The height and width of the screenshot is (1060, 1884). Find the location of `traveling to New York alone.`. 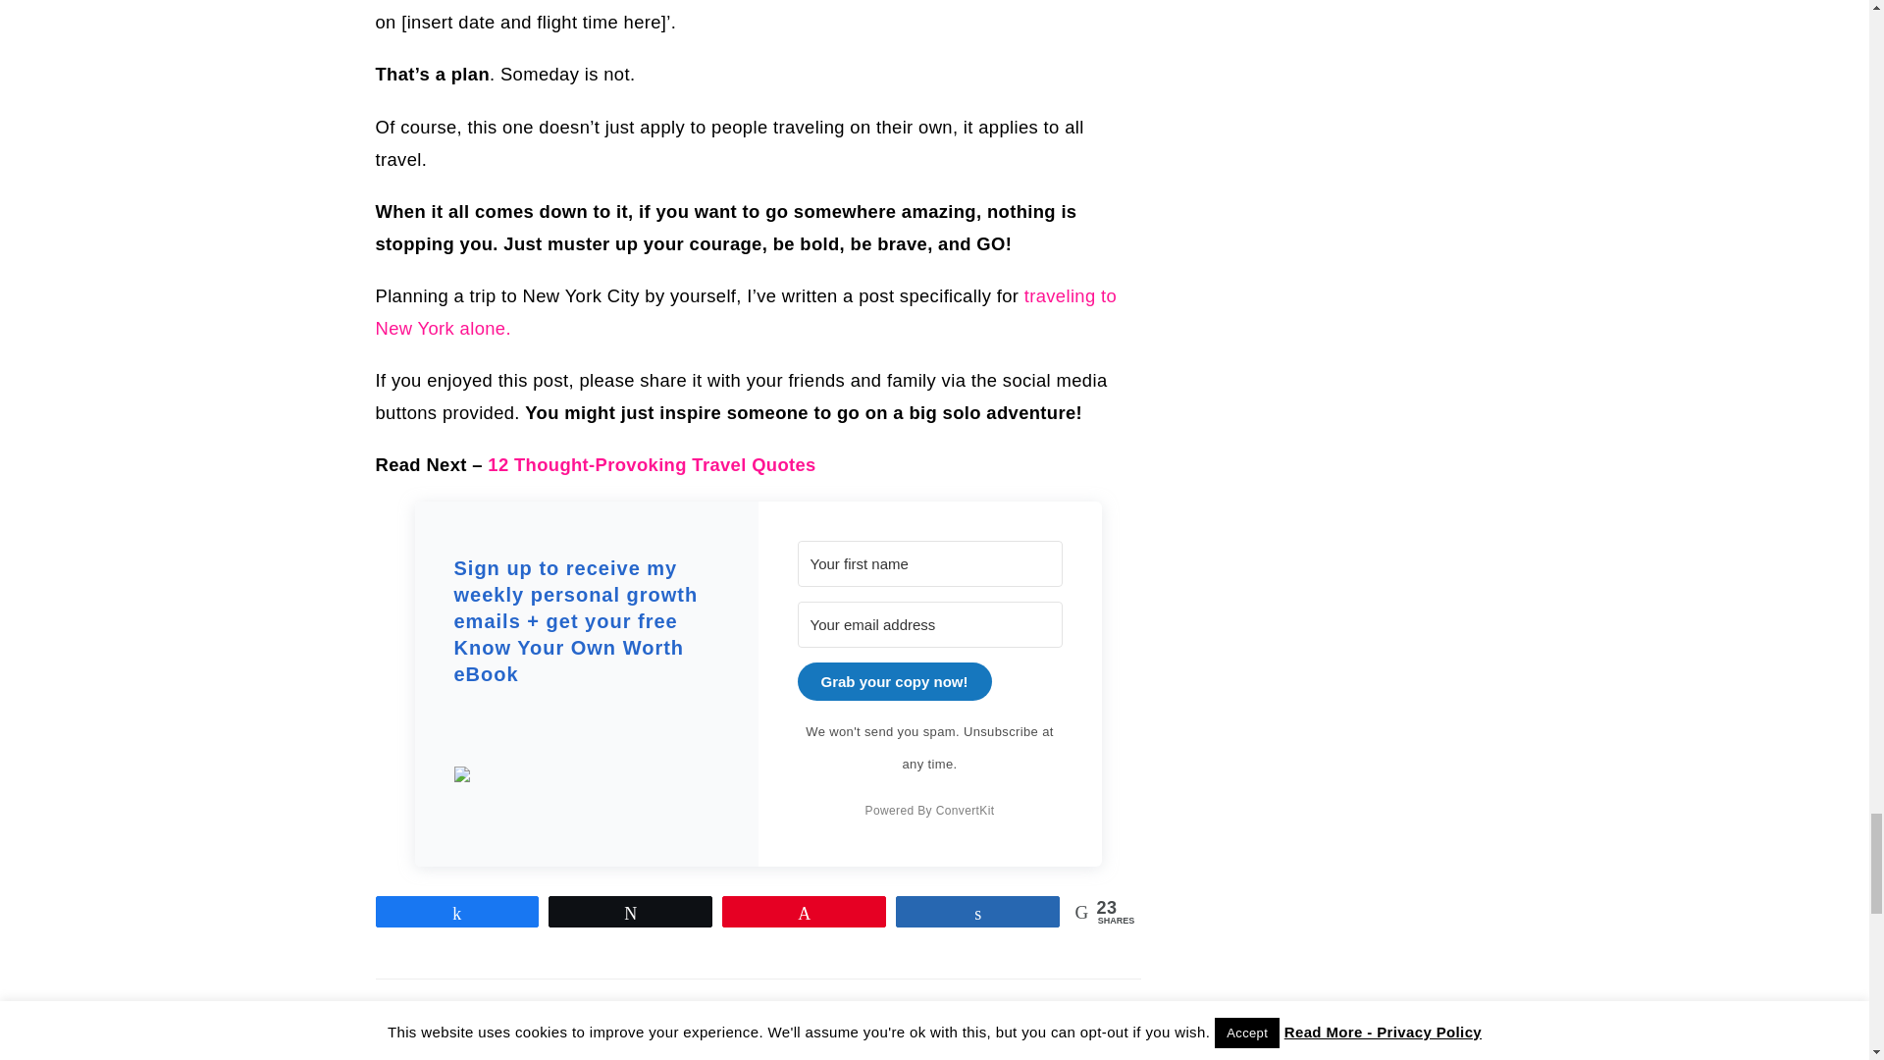

traveling to New York alone. is located at coordinates (746, 311).